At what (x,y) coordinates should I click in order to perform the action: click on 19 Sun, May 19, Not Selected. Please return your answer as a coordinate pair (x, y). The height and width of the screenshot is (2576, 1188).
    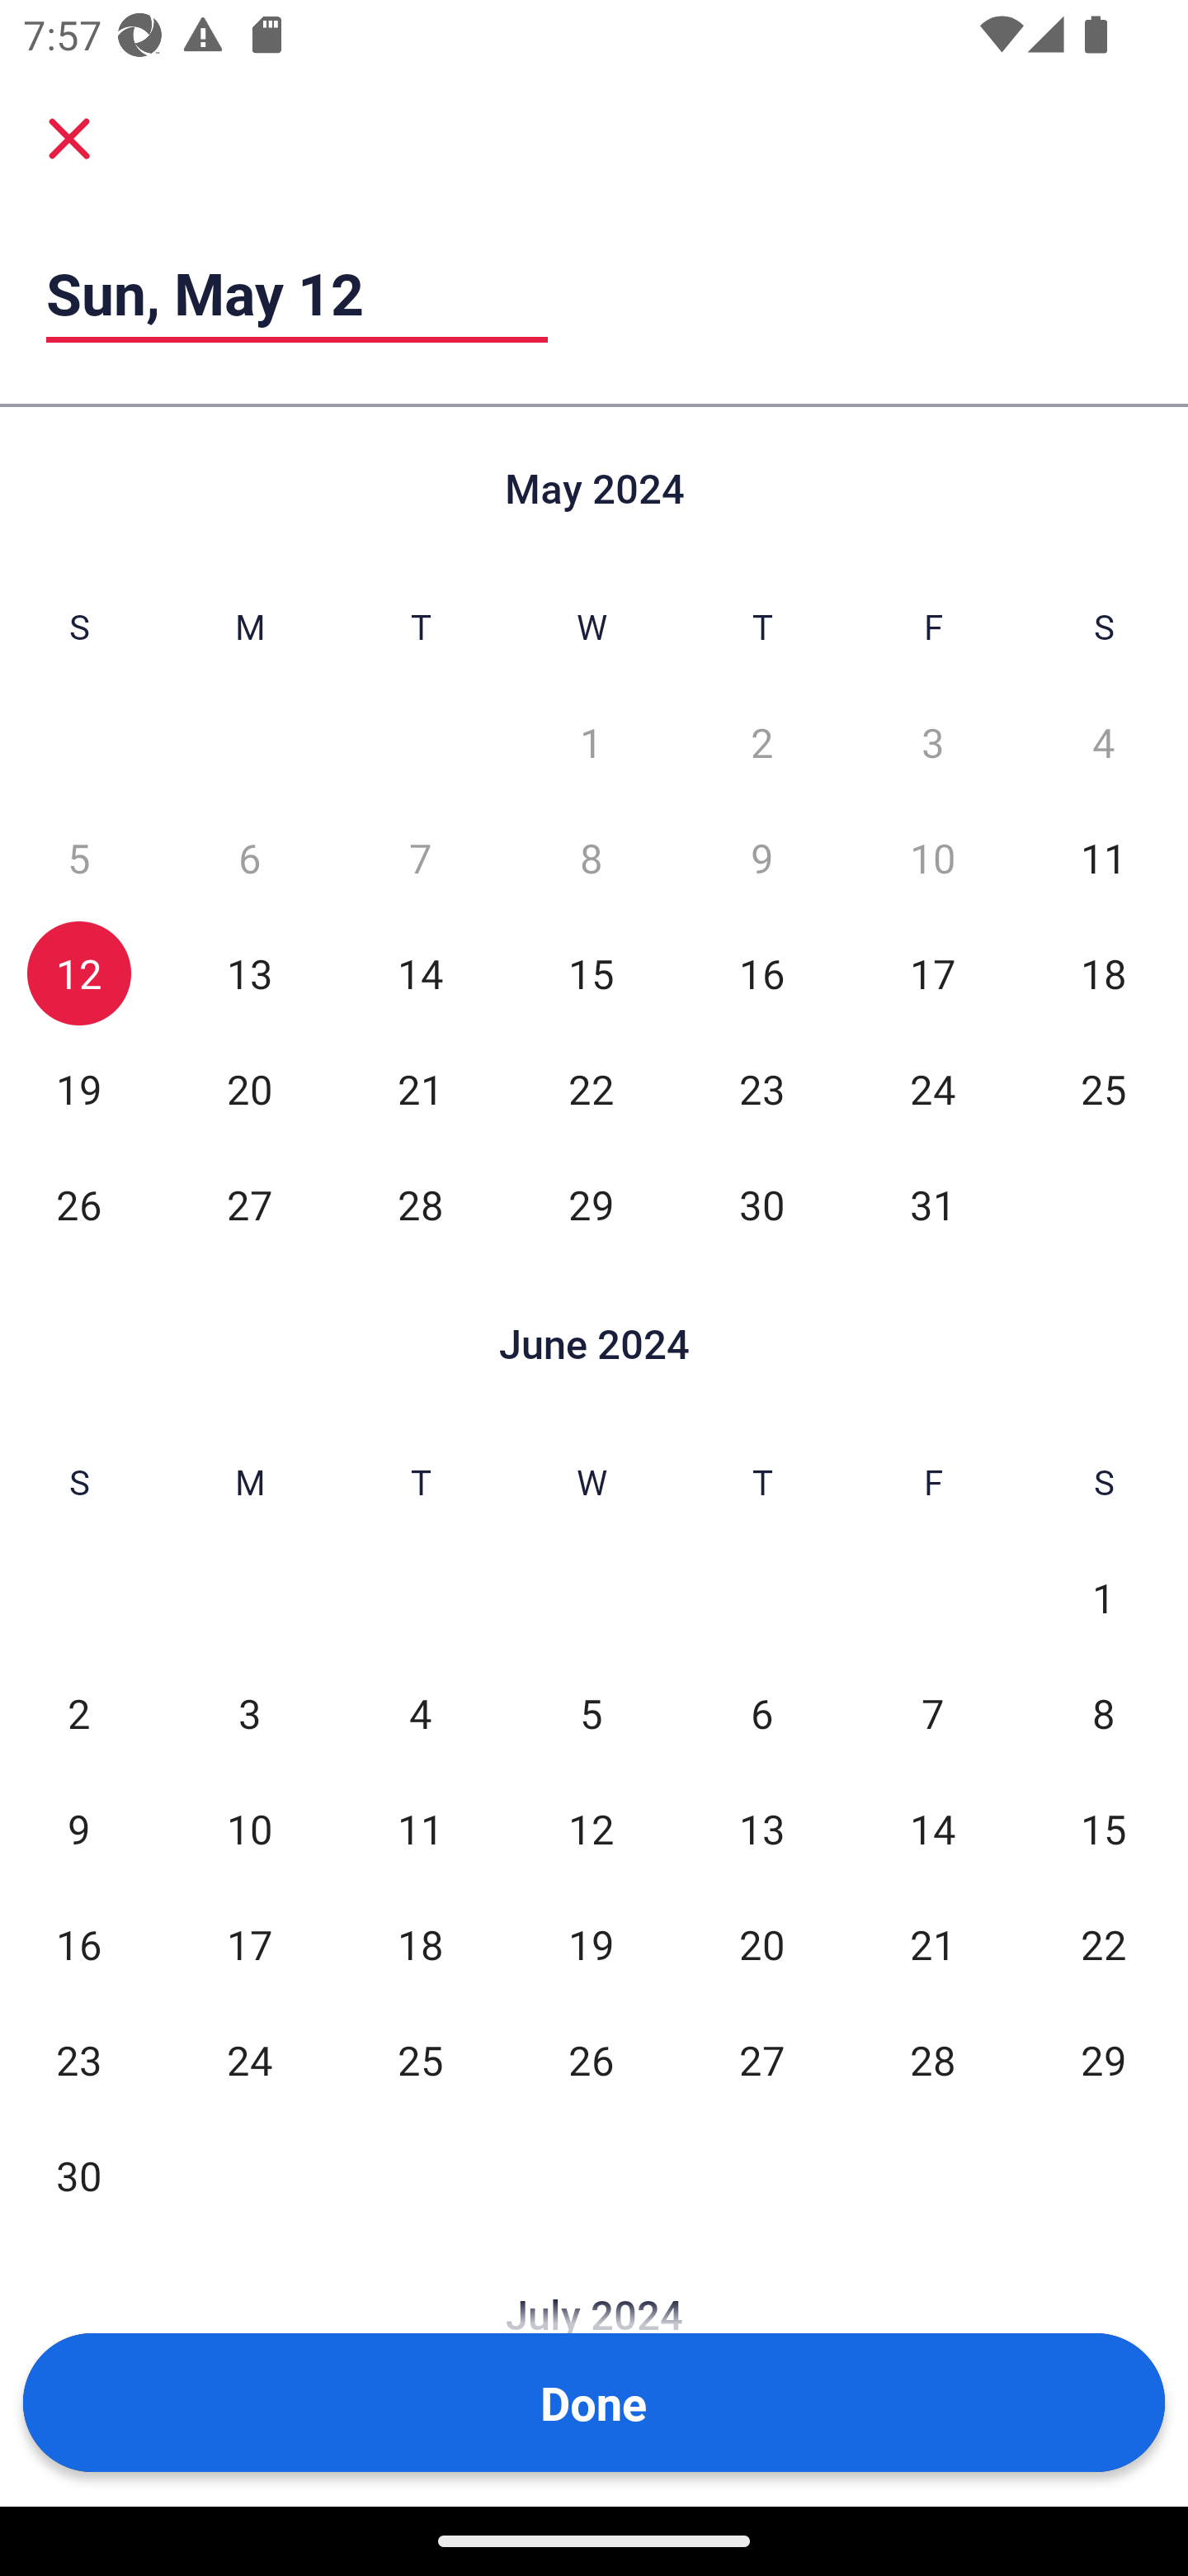
    Looking at the image, I should click on (78, 1088).